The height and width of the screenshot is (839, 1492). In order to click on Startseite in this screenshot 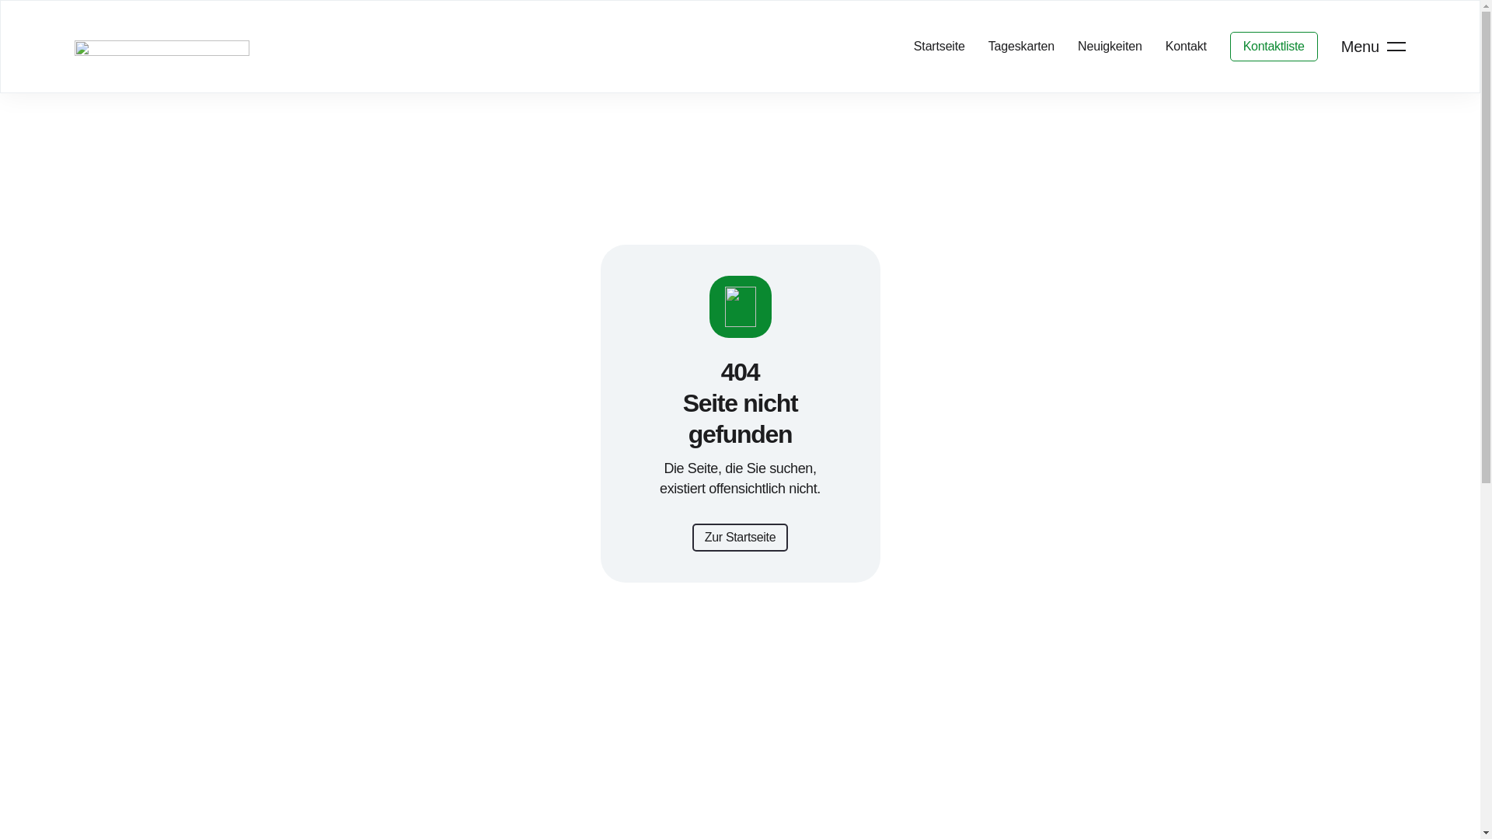, I will do `click(939, 47)`.